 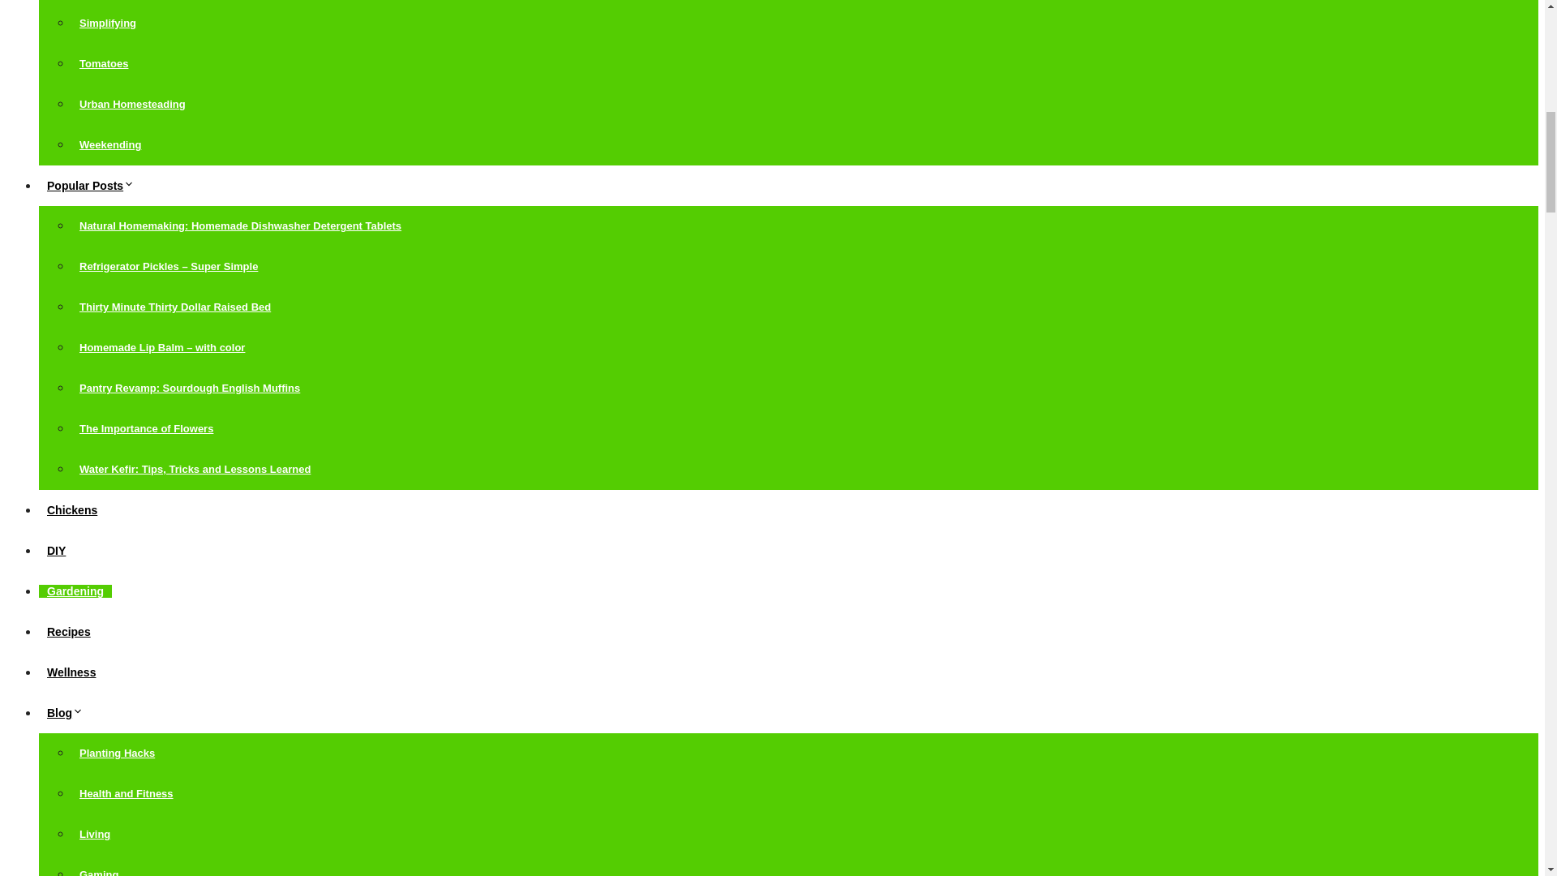 I want to click on Natural Homemaking: Homemade Dishwasher Detergent Tablets, so click(x=240, y=225).